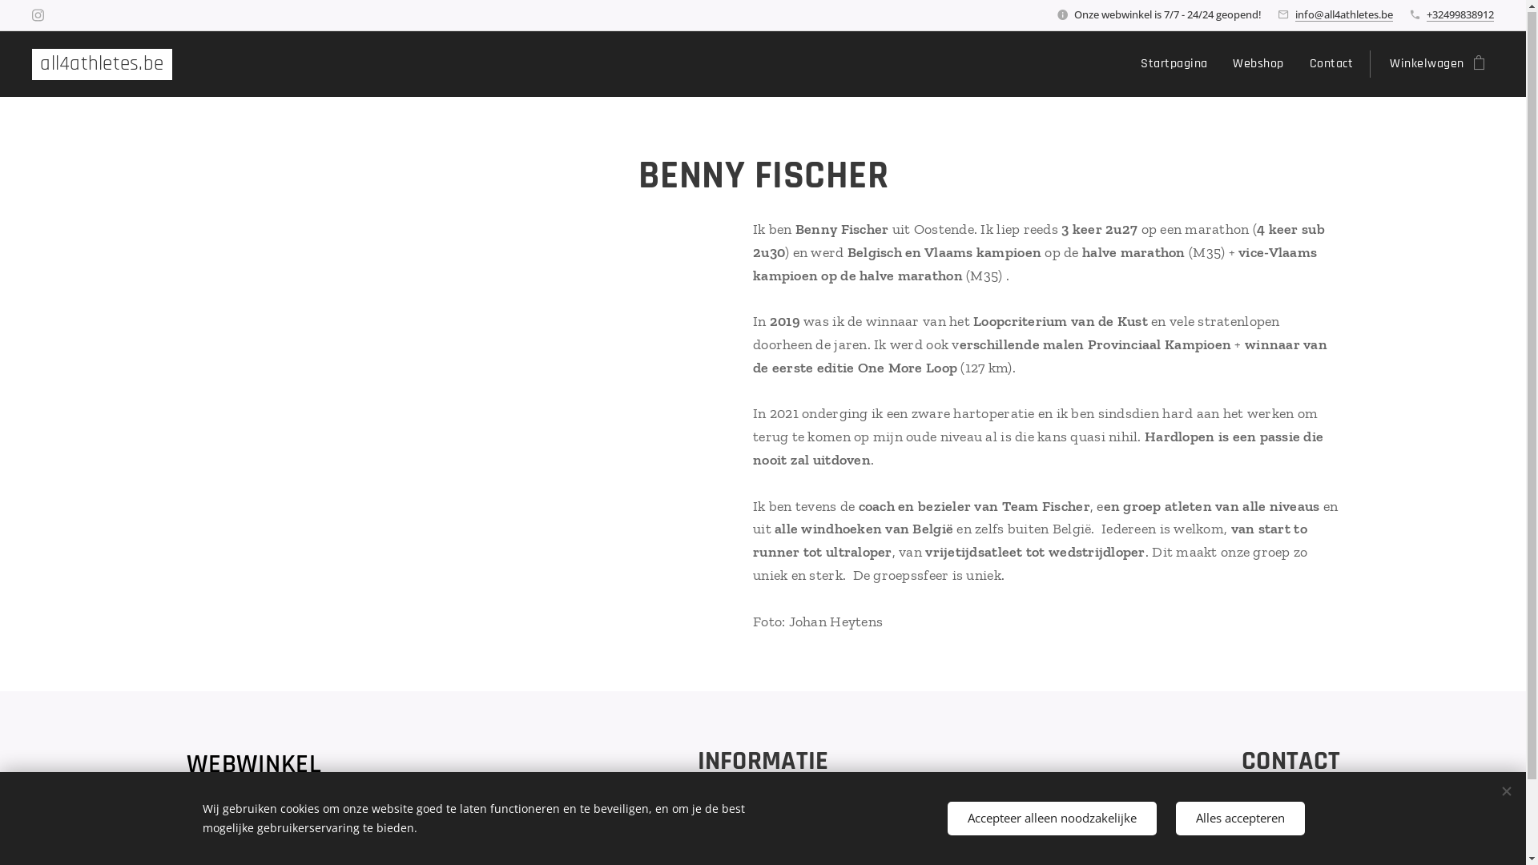  Describe the element at coordinates (763, 831) in the screenshot. I see `Privacybeleid` at that location.